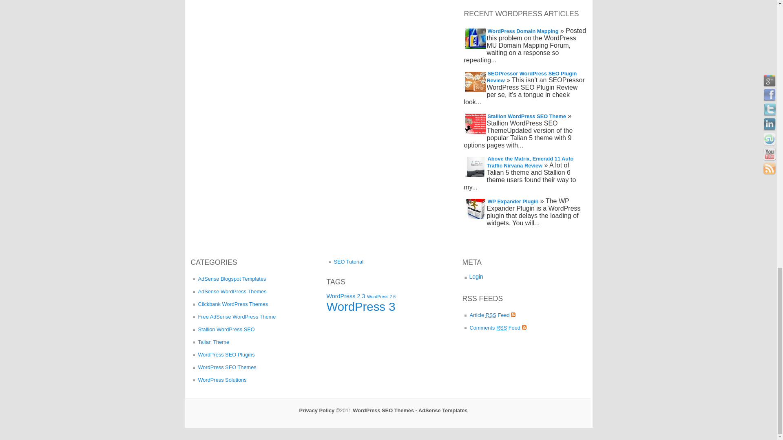  What do you see at coordinates (233, 317) in the screenshot?
I see `View all posts filed under Free AdSense WordPress Theme` at bounding box center [233, 317].